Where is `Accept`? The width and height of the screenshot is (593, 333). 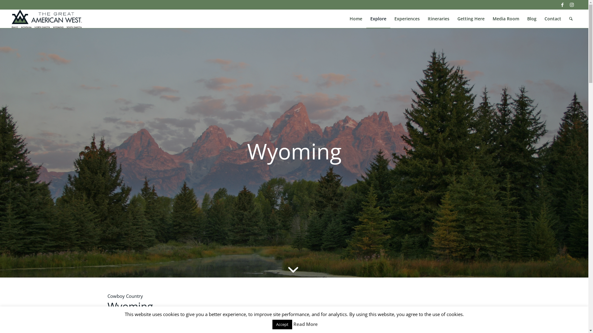 Accept is located at coordinates (282, 324).